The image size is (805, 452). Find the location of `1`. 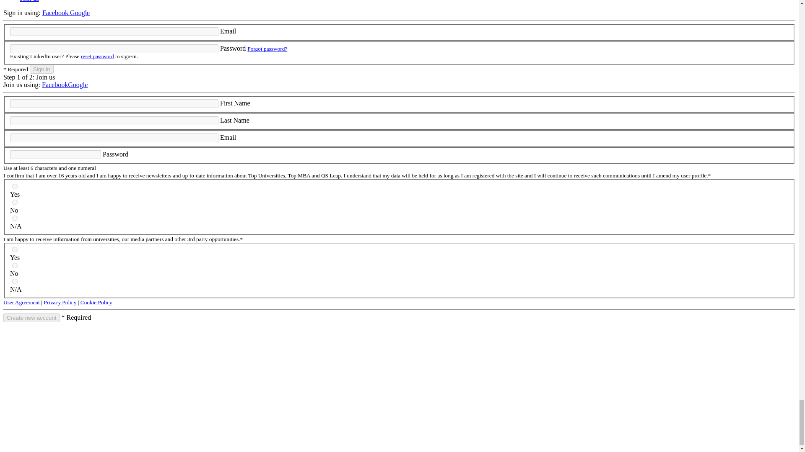

1 is located at coordinates (15, 249).